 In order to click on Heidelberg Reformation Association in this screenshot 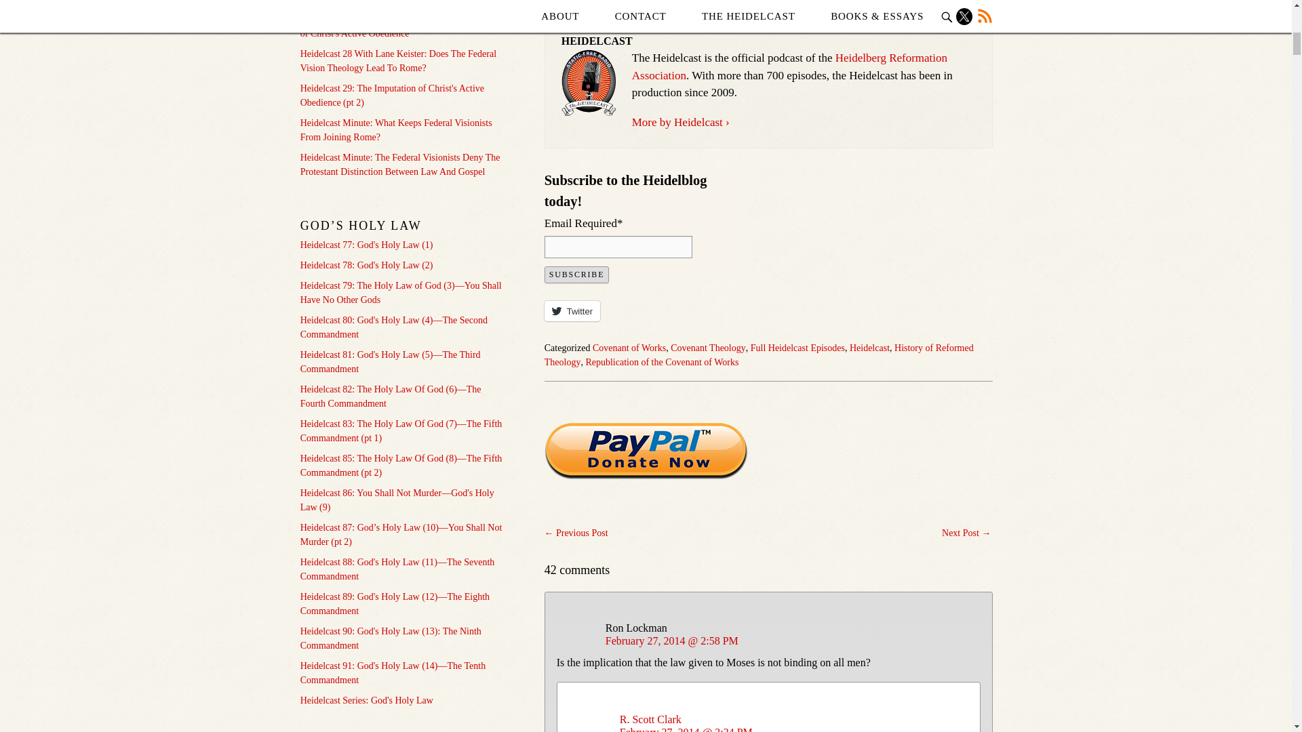, I will do `click(789, 66)`.